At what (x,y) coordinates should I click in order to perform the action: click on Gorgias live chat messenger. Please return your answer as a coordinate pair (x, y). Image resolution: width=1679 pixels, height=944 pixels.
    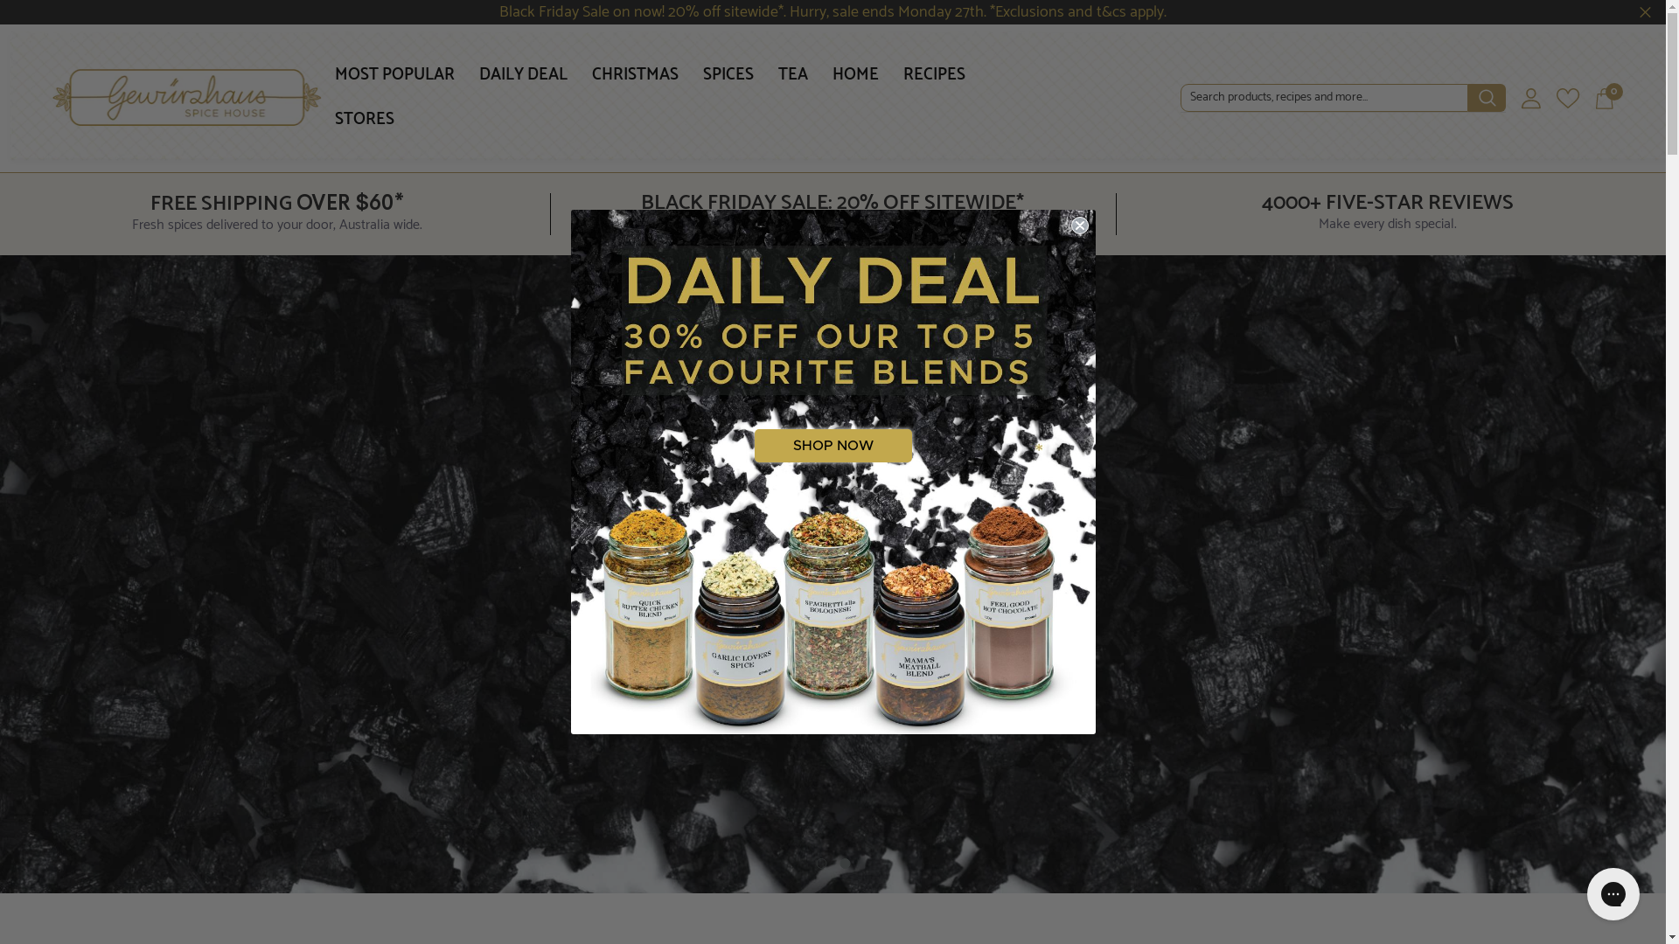
    Looking at the image, I should click on (1613, 894).